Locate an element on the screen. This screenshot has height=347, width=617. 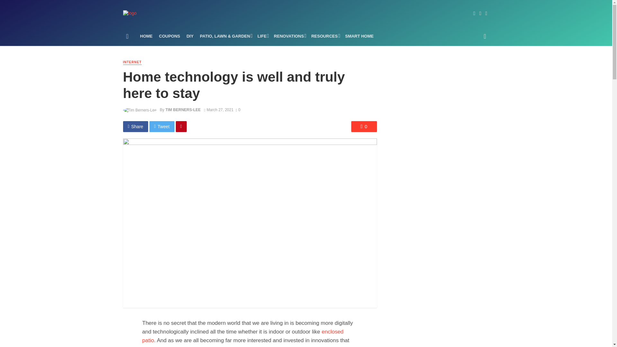
SMART HOME is located at coordinates (359, 36).